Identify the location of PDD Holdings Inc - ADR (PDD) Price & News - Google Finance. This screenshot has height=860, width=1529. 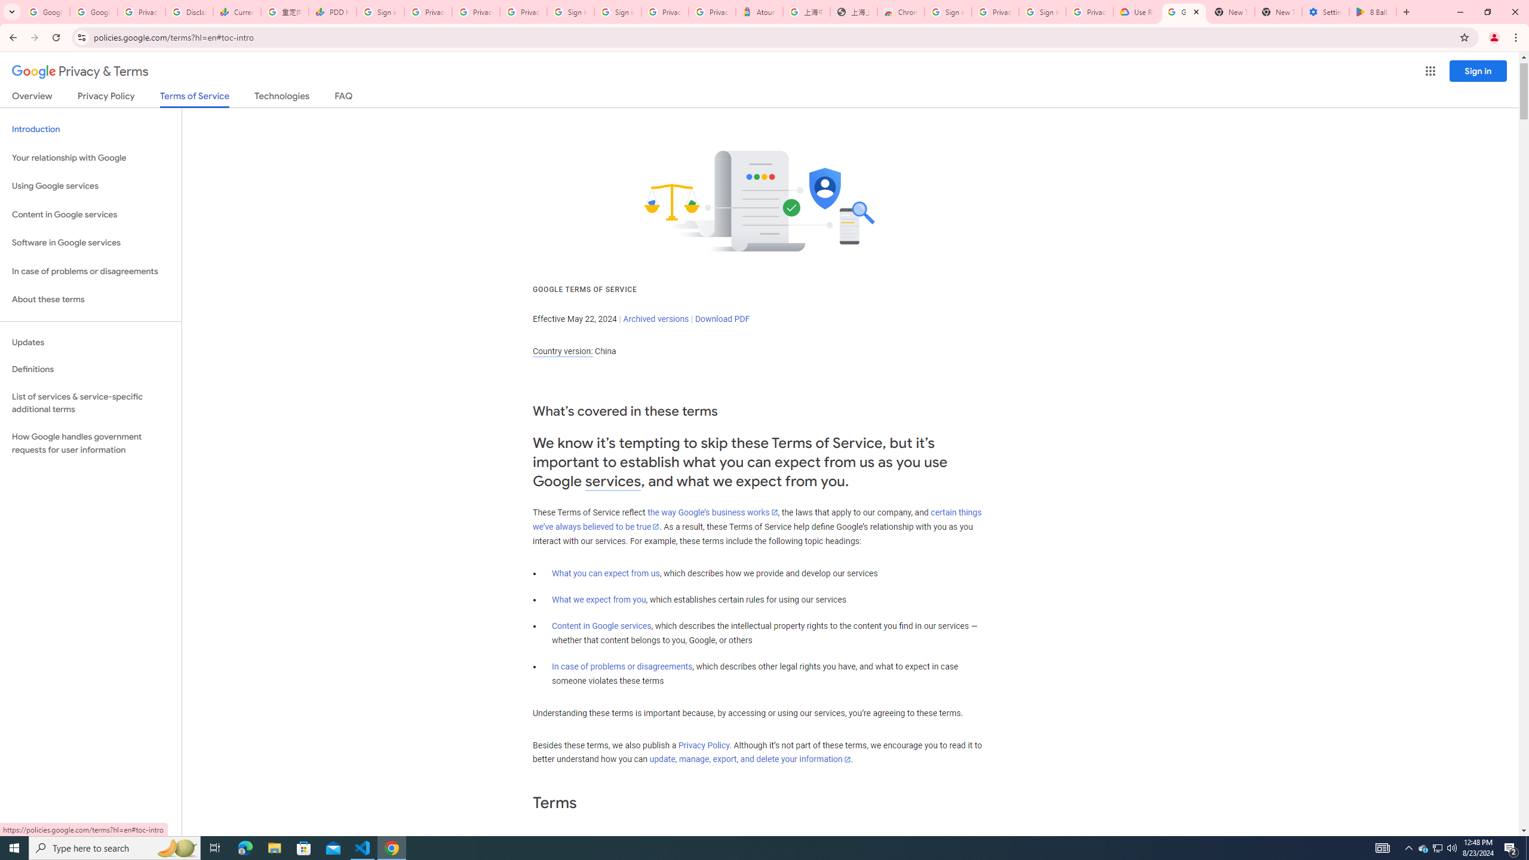
(332, 12).